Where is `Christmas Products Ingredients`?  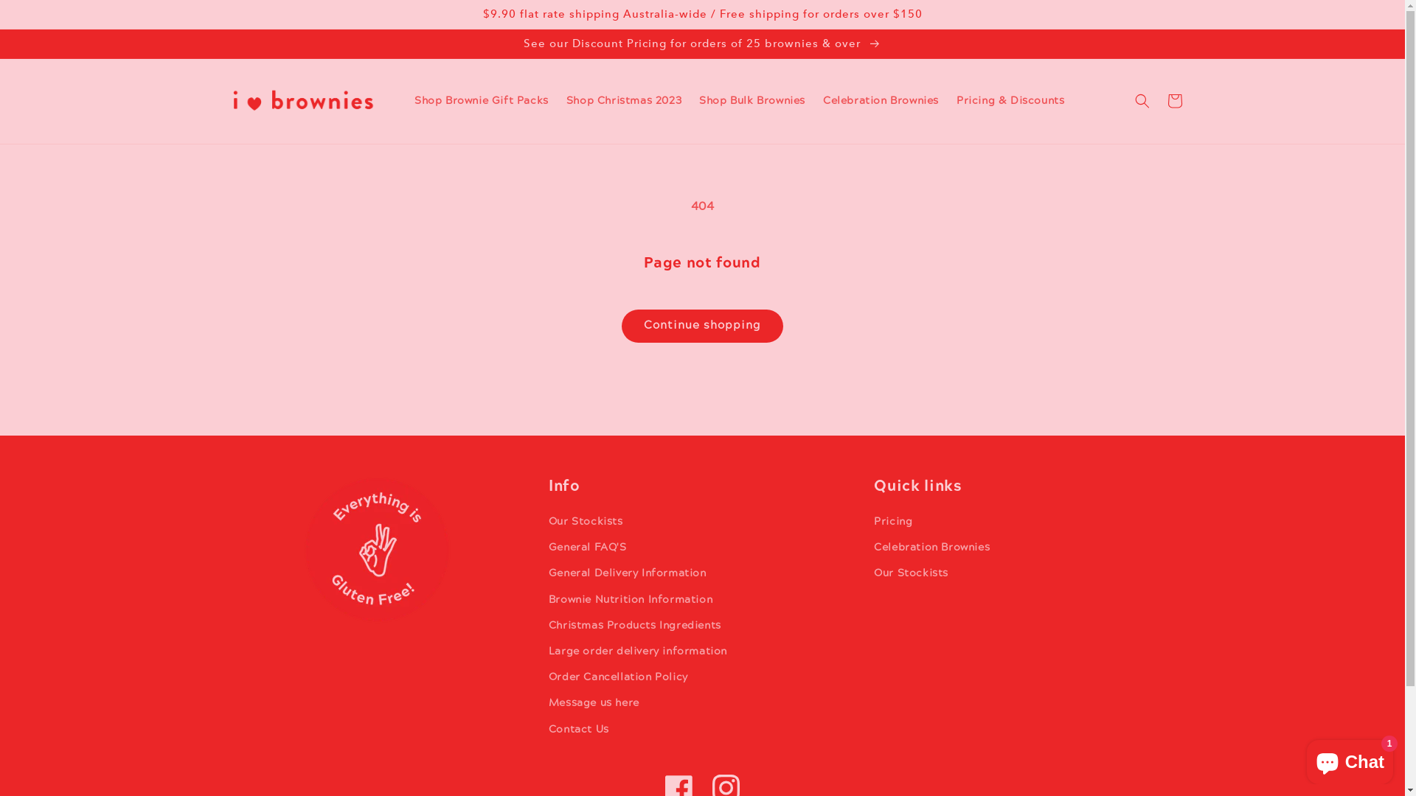
Christmas Products Ingredients is located at coordinates (635, 626).